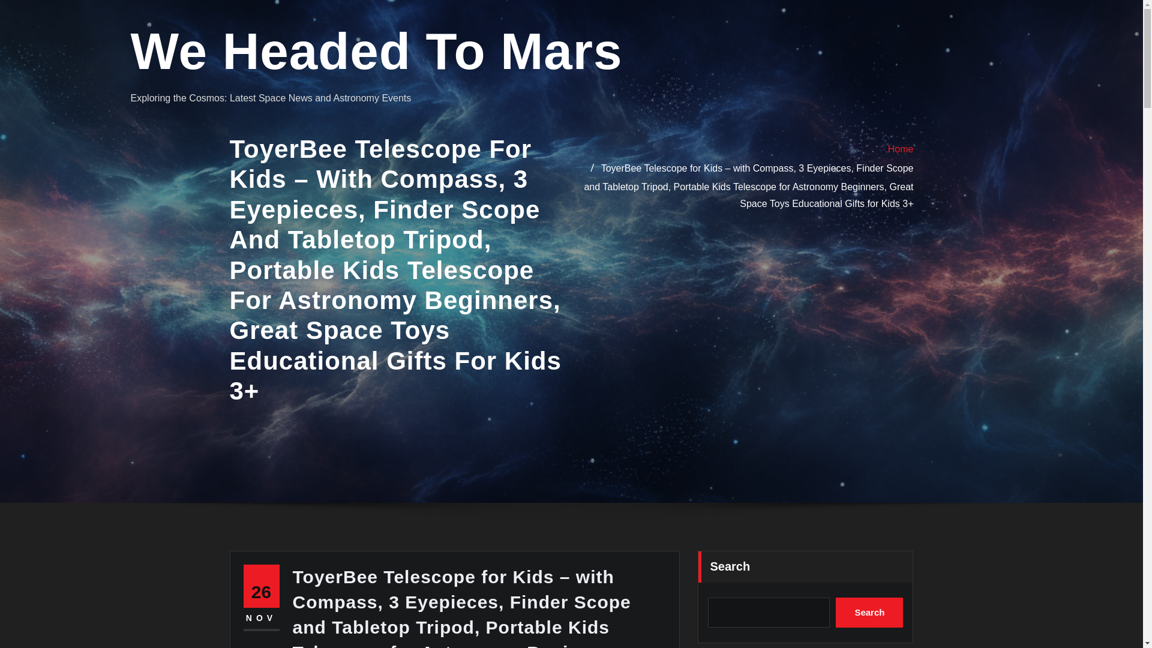 The image size is (1152, 648). What do you see at coordinates (377, 50) in the screenshot?
I see `We Headed To Mars` at bounding box center [377, 50].